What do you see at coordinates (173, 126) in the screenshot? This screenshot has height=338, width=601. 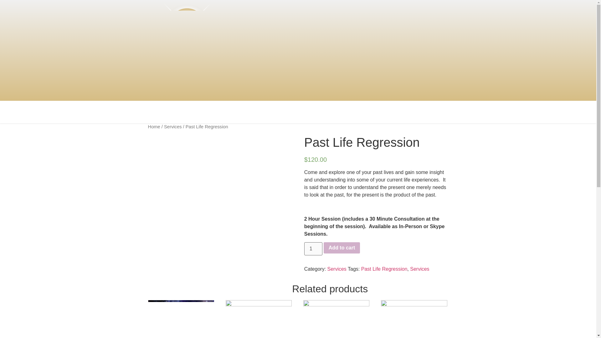 I see `Services` at bounding box center [173, 126].